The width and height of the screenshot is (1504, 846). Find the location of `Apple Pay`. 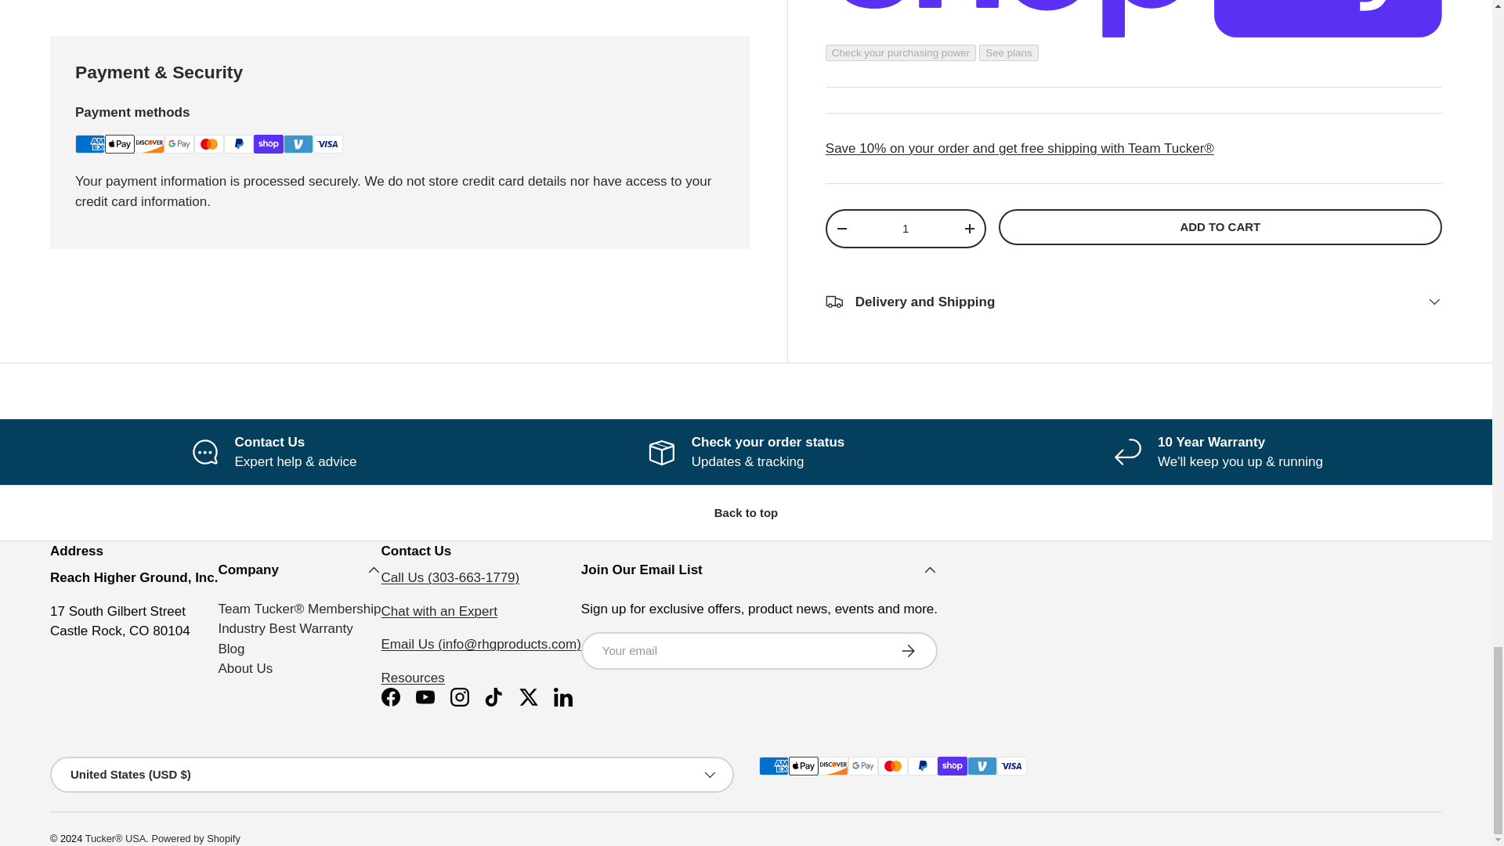

Apple Pay is located at coordinates (120, 143).